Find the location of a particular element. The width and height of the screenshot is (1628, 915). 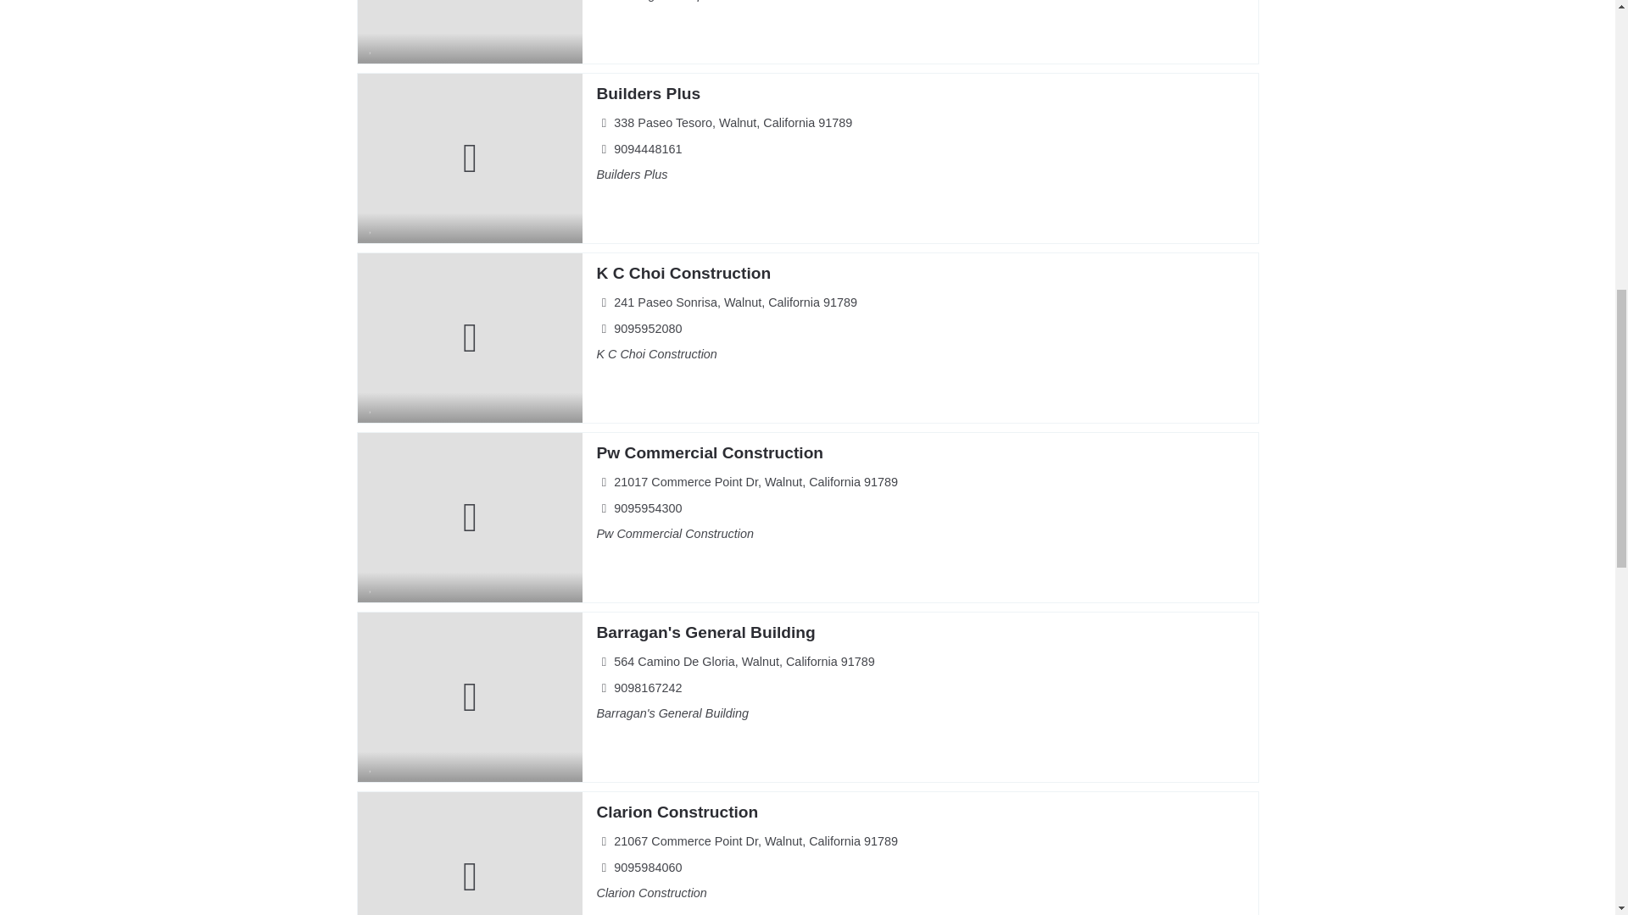

K C Choi Construction is located at coordinates (683, 273).